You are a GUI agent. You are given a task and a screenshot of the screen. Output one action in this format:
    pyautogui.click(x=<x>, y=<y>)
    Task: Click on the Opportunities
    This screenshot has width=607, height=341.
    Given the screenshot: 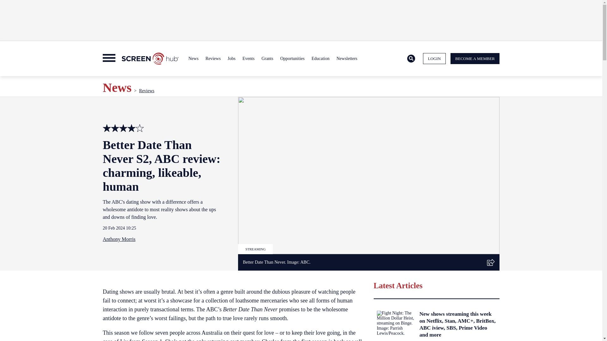 What is the action you would take?
    pyautogui.click(x=292, y=59)
    